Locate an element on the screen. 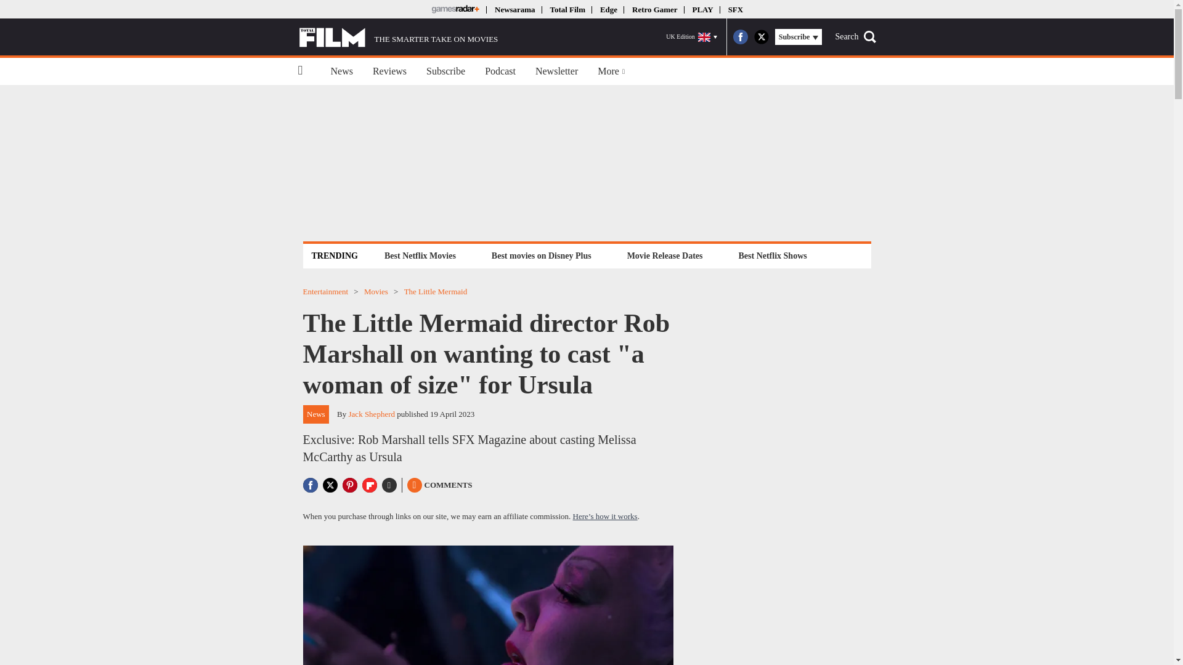 The height and width of the screenshot is (665, 1183). Movie Release Dates is located at coordinates (665, 255).